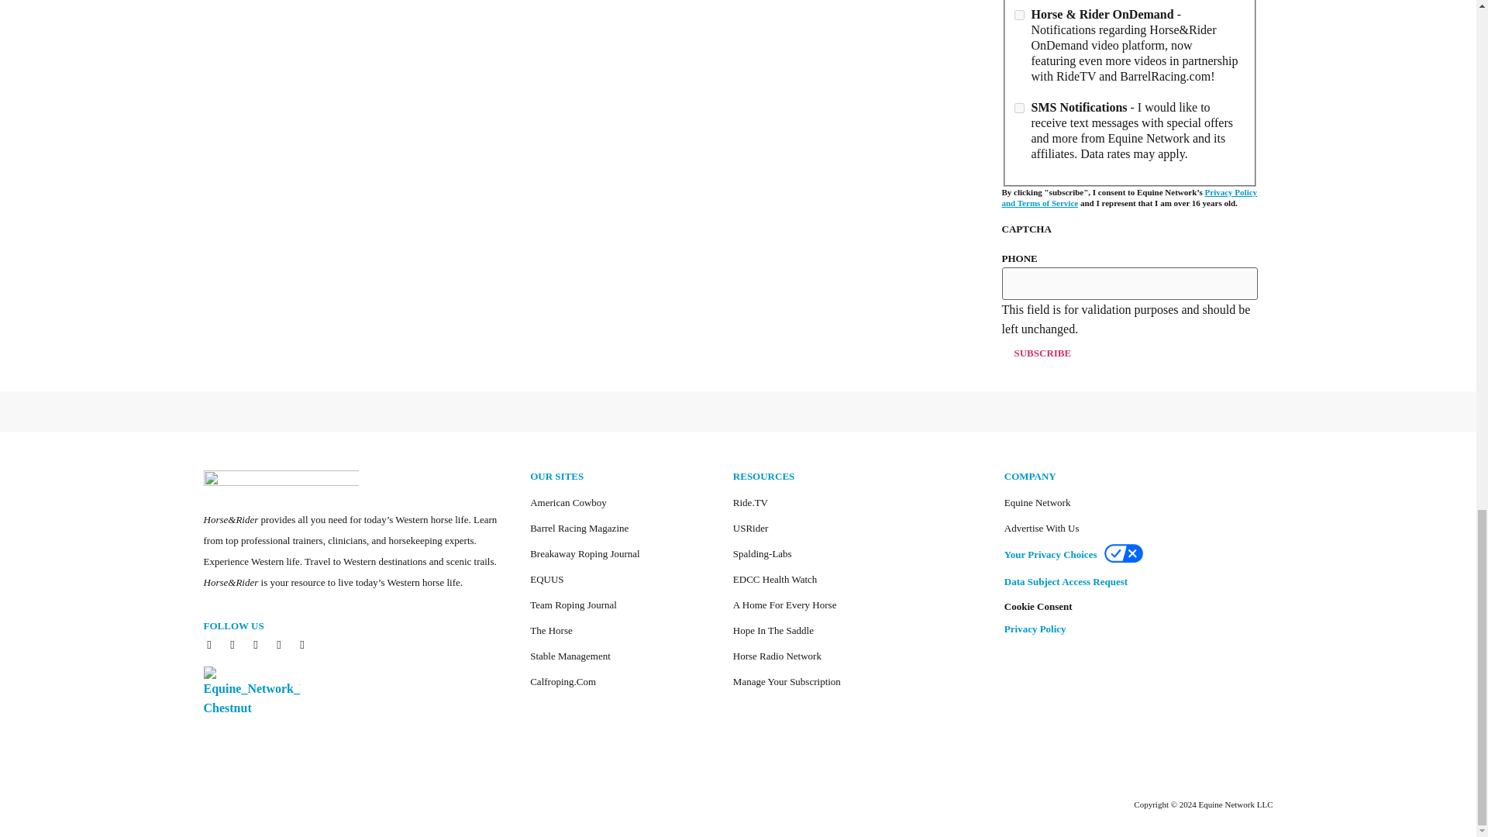 Image resolution: width=1488 pixels, height=837 pixels. What do you see at coordinates (1018, 107) in the screenshot?
I see `SMS Notifications` at bounding box center [1018, 107].